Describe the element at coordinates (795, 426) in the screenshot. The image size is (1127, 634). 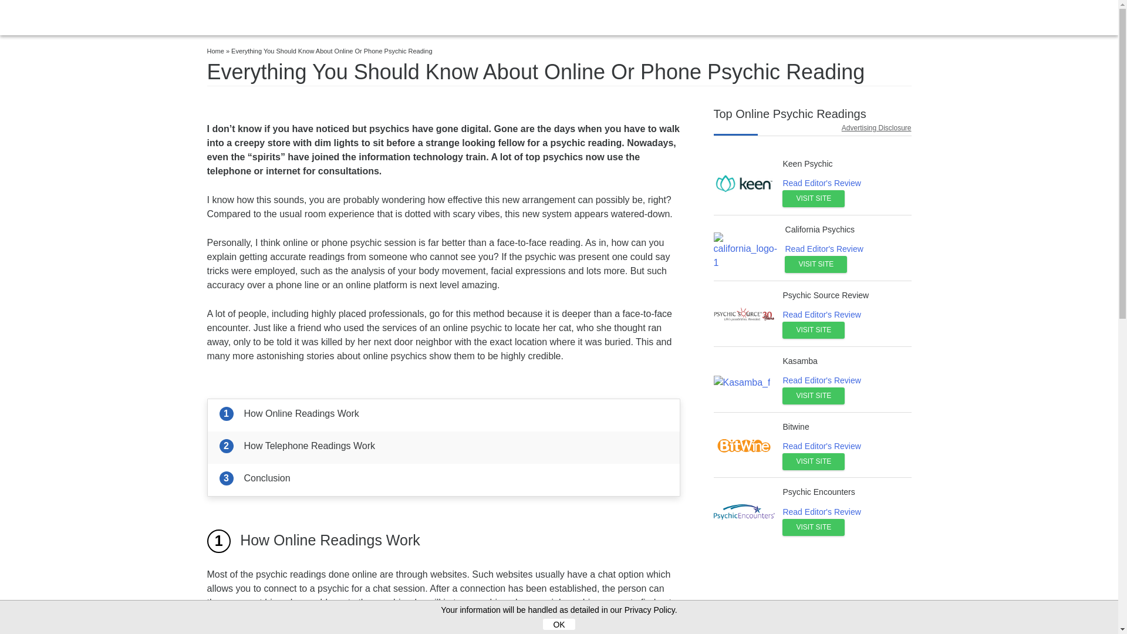
I see `Bitwine` at that location.